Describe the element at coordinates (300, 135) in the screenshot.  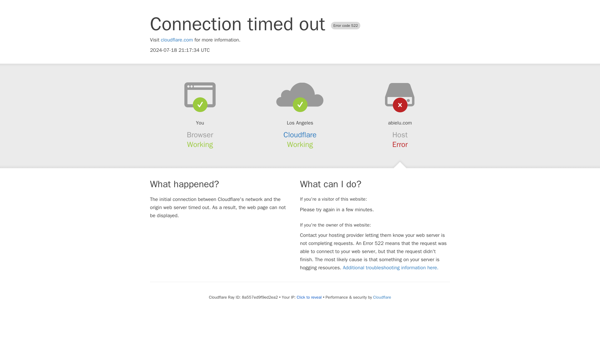
I see `Cloudflare` at that location.